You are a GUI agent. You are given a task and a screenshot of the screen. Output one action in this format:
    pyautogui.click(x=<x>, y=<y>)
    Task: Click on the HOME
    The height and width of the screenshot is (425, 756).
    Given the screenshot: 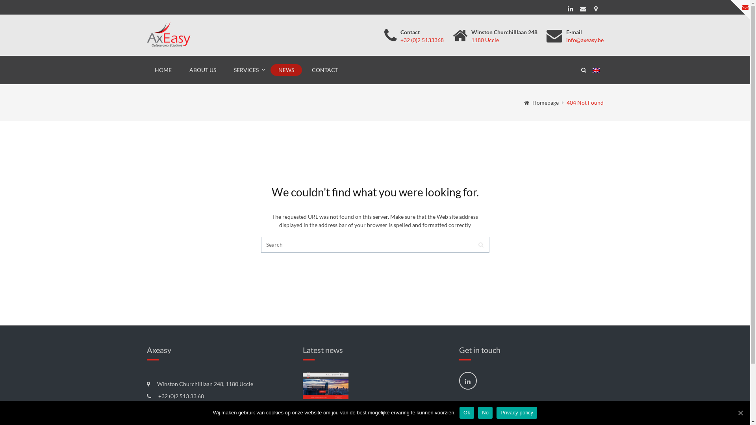 What is the action you would take?
    pyautogui.click(x=163, y=70)
    